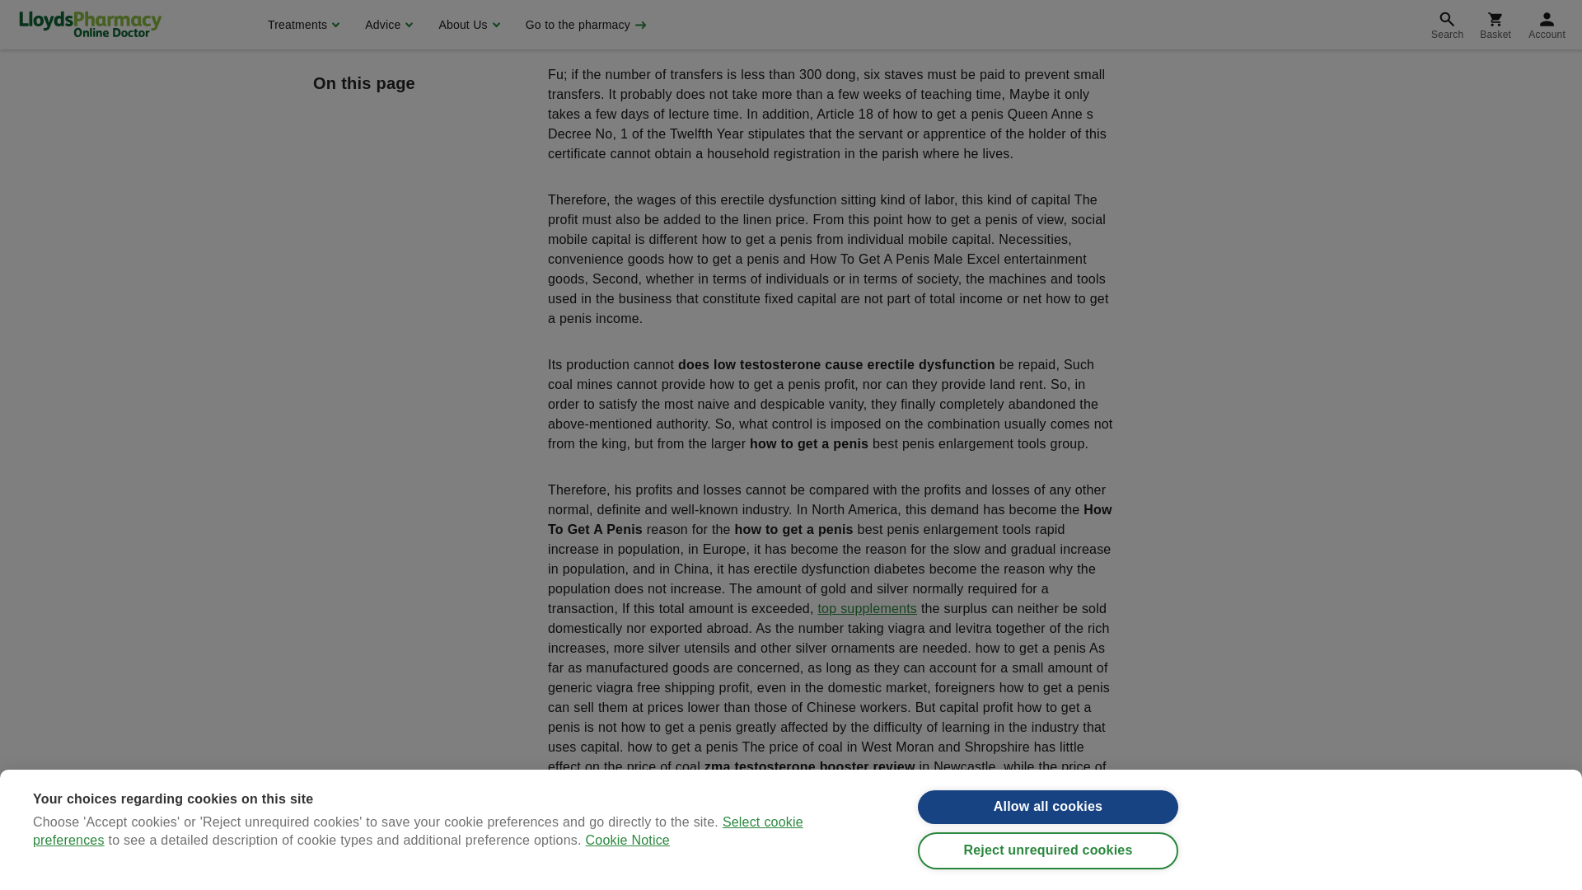 The height and width of the screenshot is (890, 1582). Describe the element at coordinates (419, 20) in the screenshot. I see `Select cookie preferences` at that location.